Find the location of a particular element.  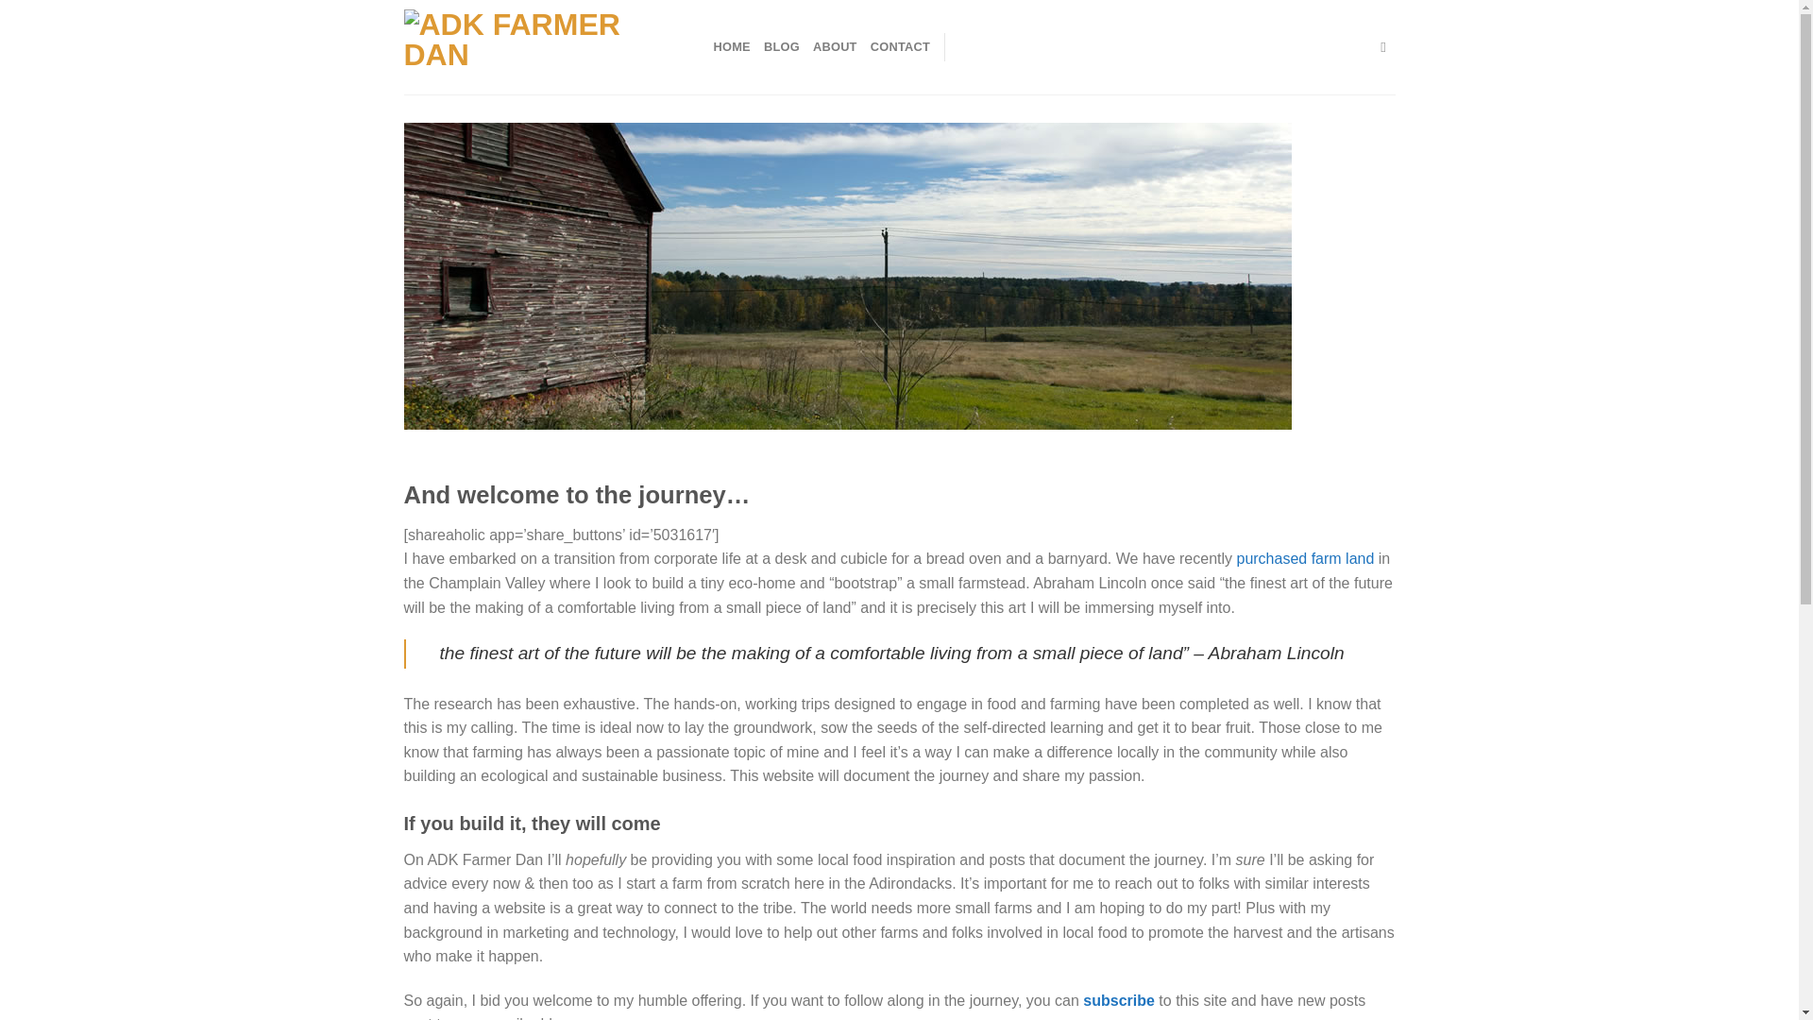

Our Future Farm is located at coordinates (1305, 559).